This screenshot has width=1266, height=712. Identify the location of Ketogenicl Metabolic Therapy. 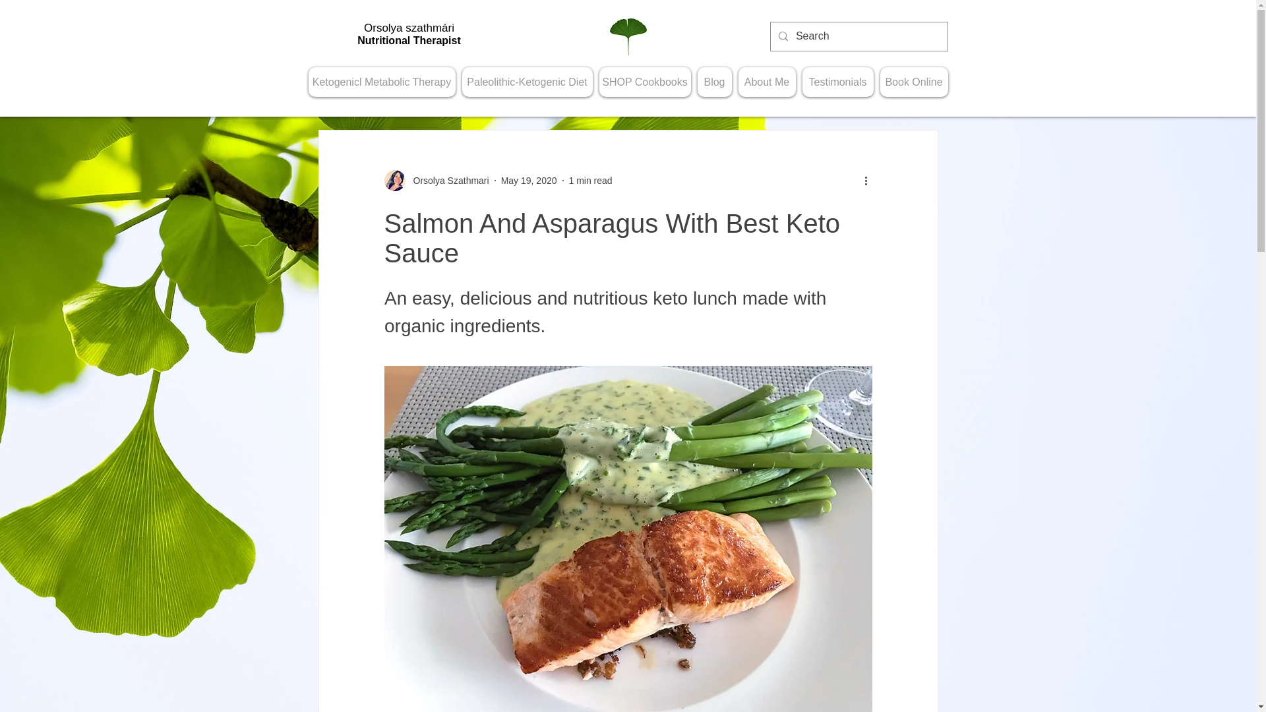
(382, 82).